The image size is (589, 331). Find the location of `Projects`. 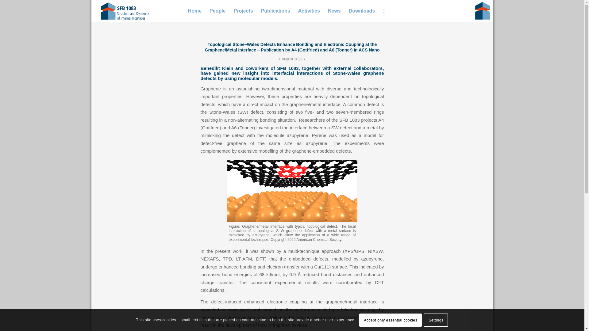

Projects is located at coordinates (243, 11).